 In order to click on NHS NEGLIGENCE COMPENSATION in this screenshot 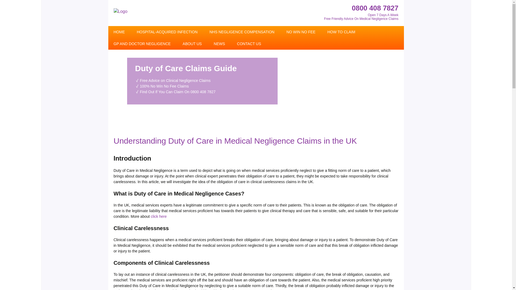, I will do `click(242, 32)`.